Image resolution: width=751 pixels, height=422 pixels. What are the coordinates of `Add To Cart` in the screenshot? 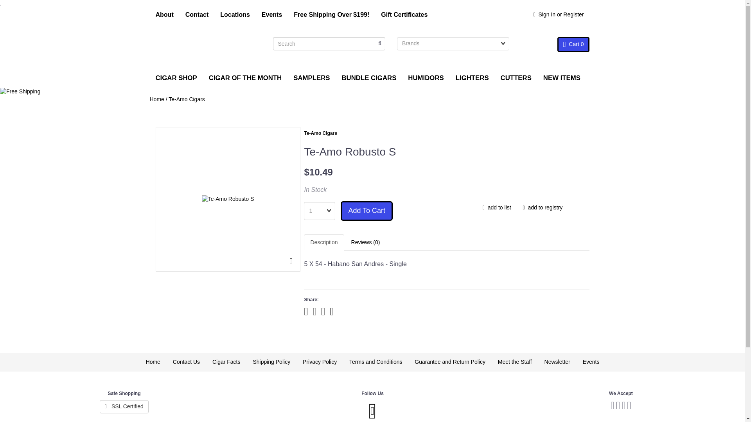 It's located at (367, 211).